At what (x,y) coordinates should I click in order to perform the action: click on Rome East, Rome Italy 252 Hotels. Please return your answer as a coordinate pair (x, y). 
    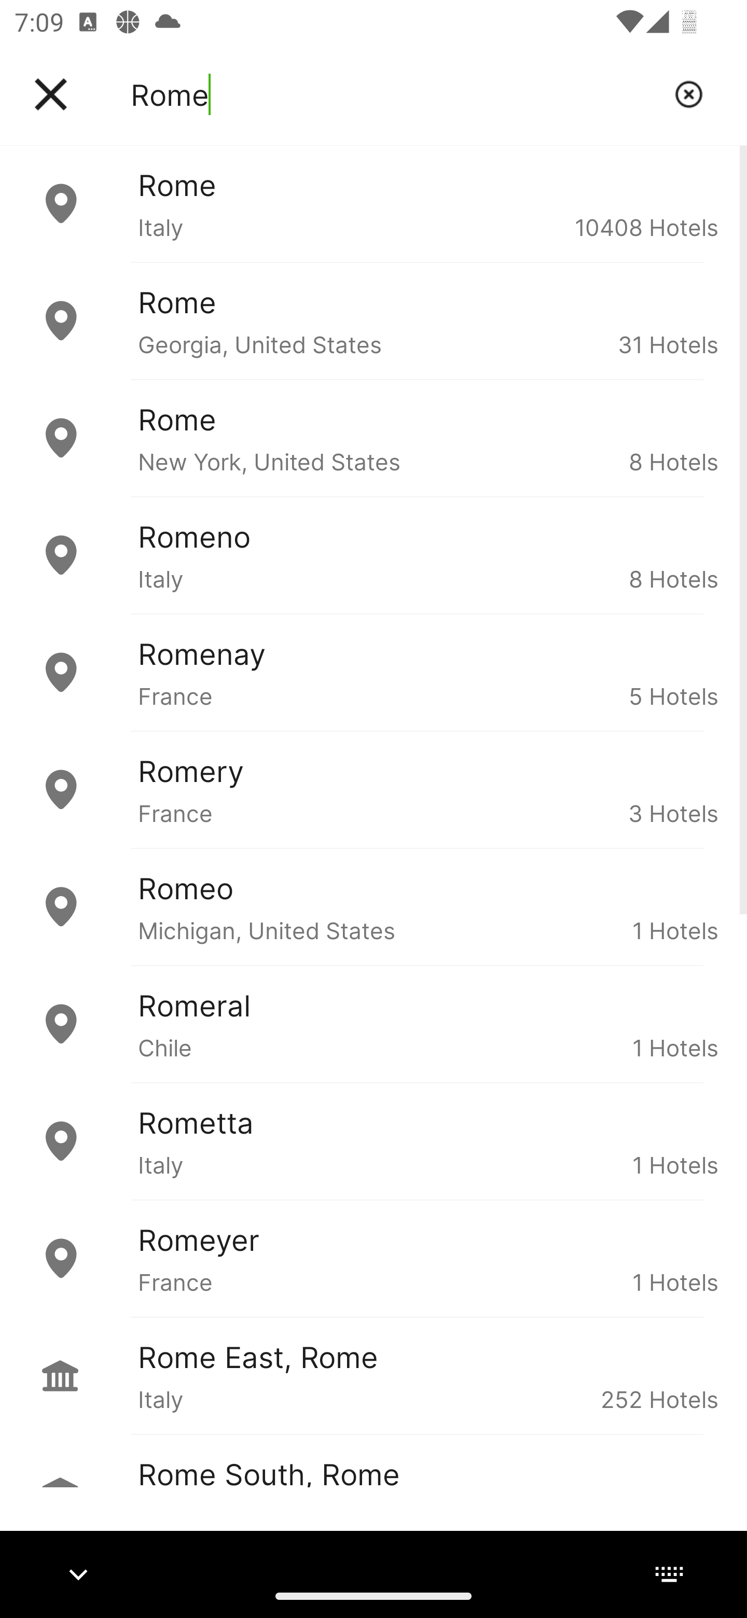
    Looking at the image, I should click on (374, 1375).